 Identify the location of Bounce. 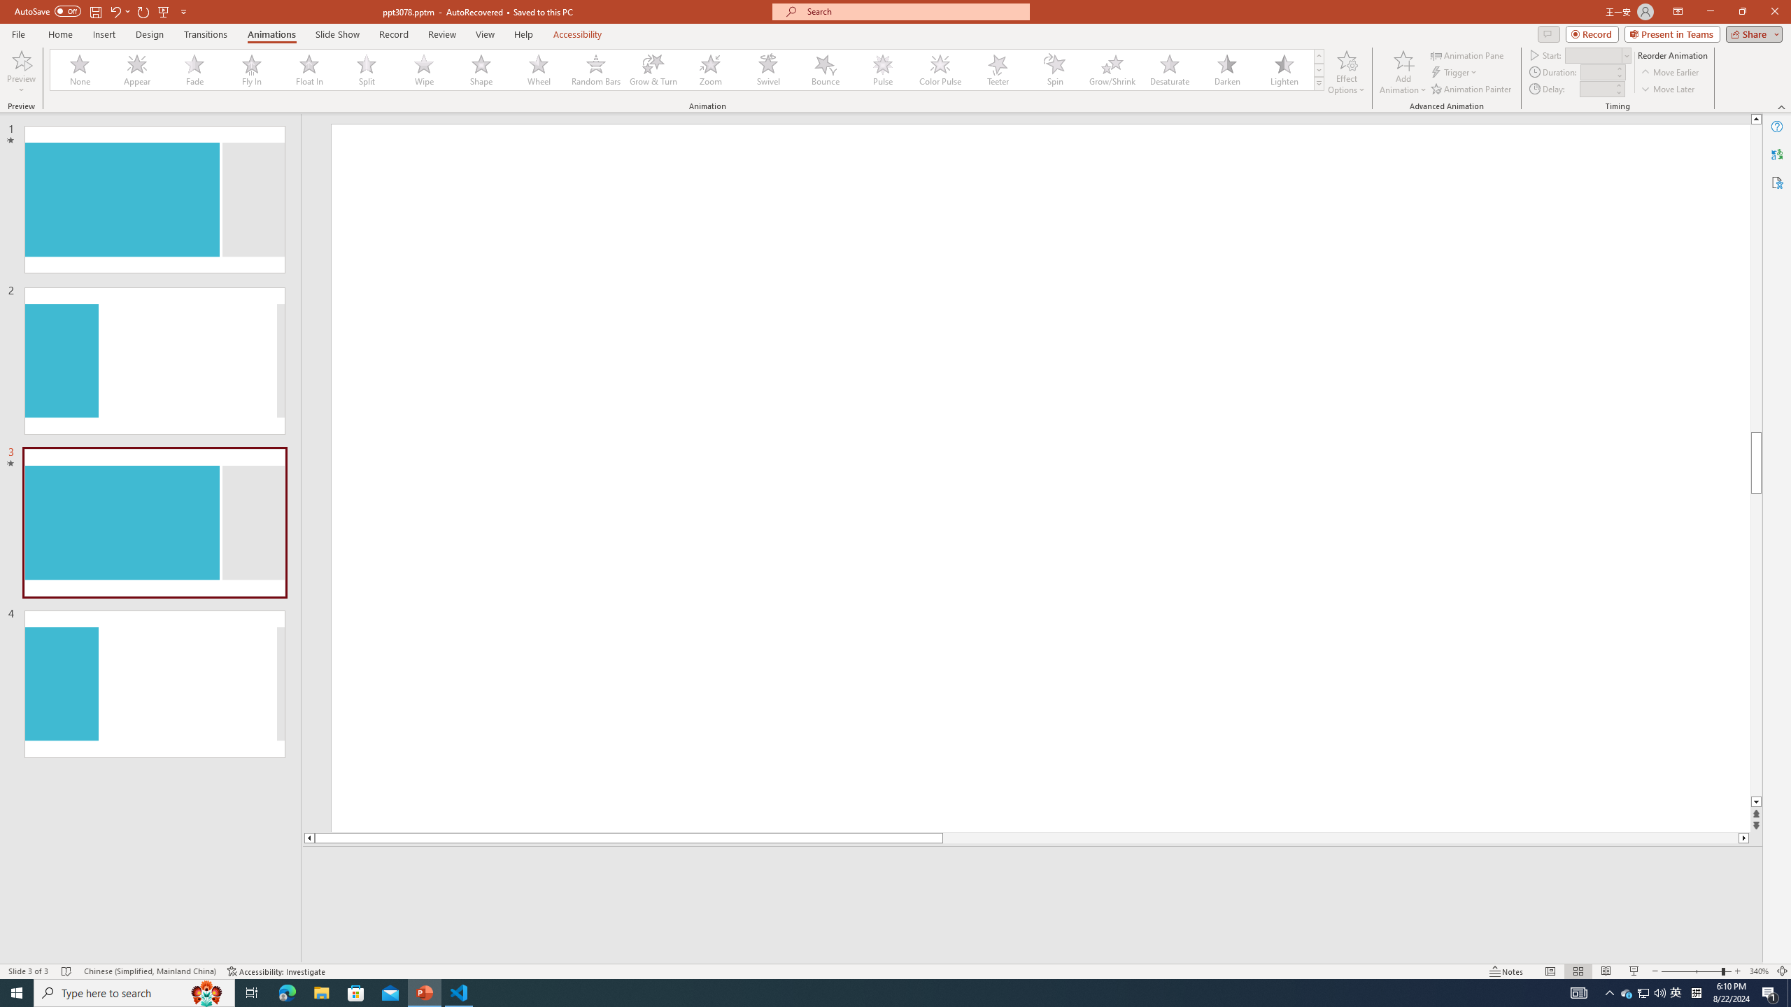
(826, 70).